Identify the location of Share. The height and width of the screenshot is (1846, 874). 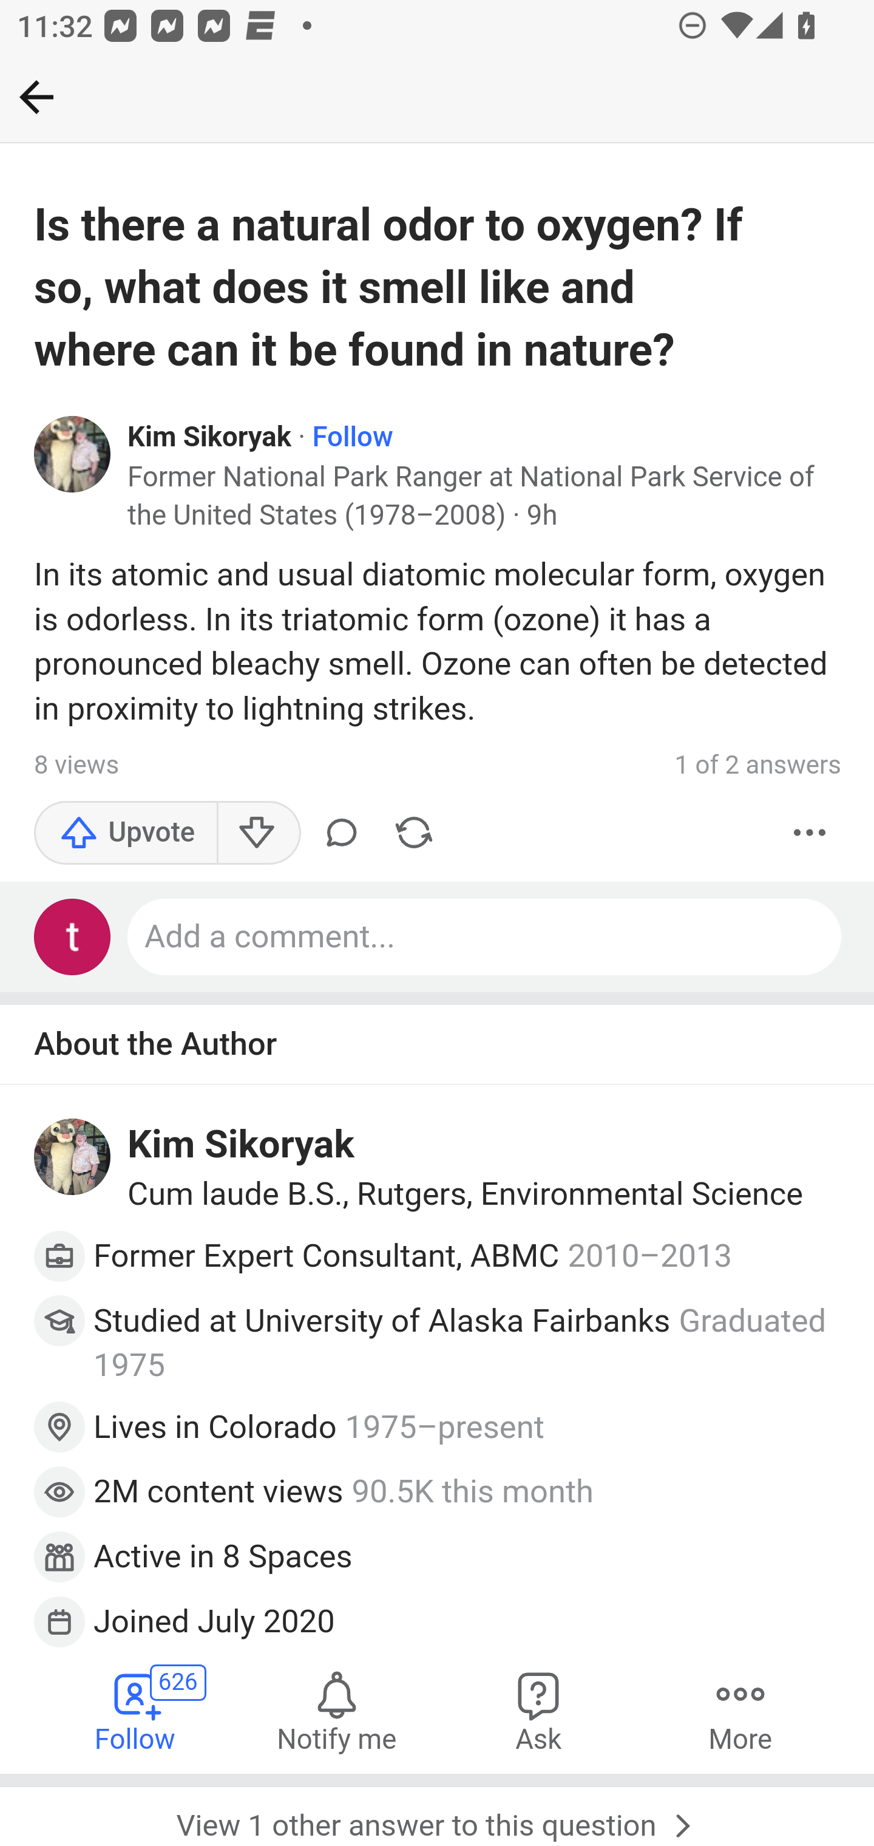
(414, 832).